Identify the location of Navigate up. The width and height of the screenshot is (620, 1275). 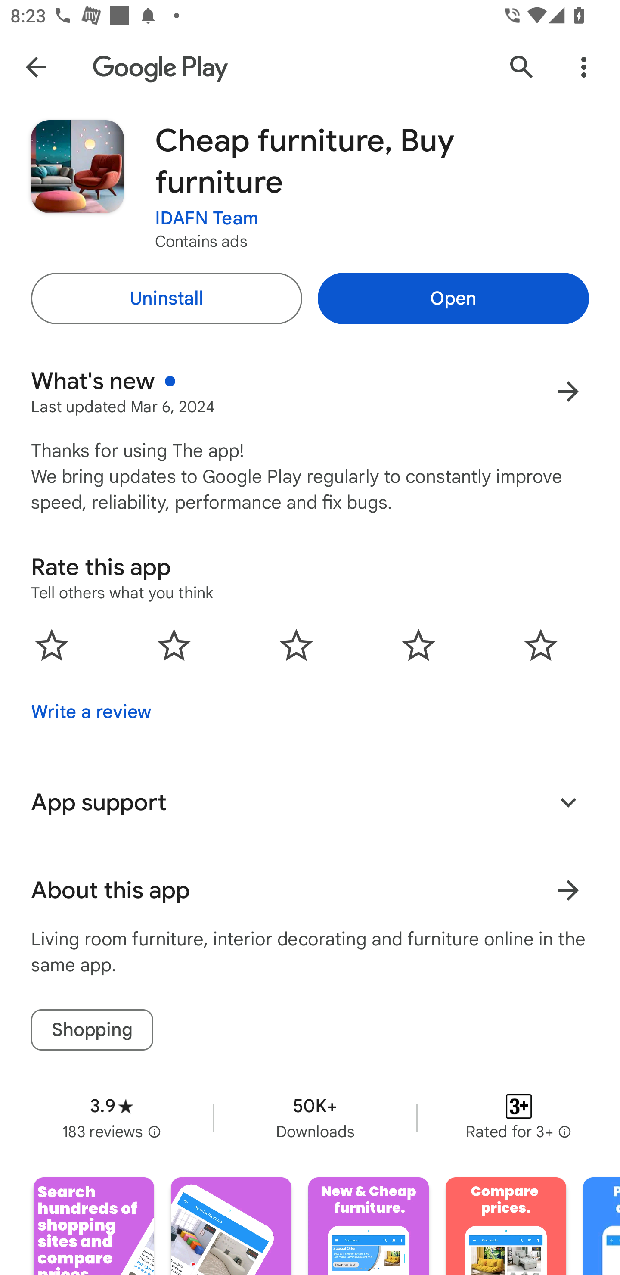
(36, 66).